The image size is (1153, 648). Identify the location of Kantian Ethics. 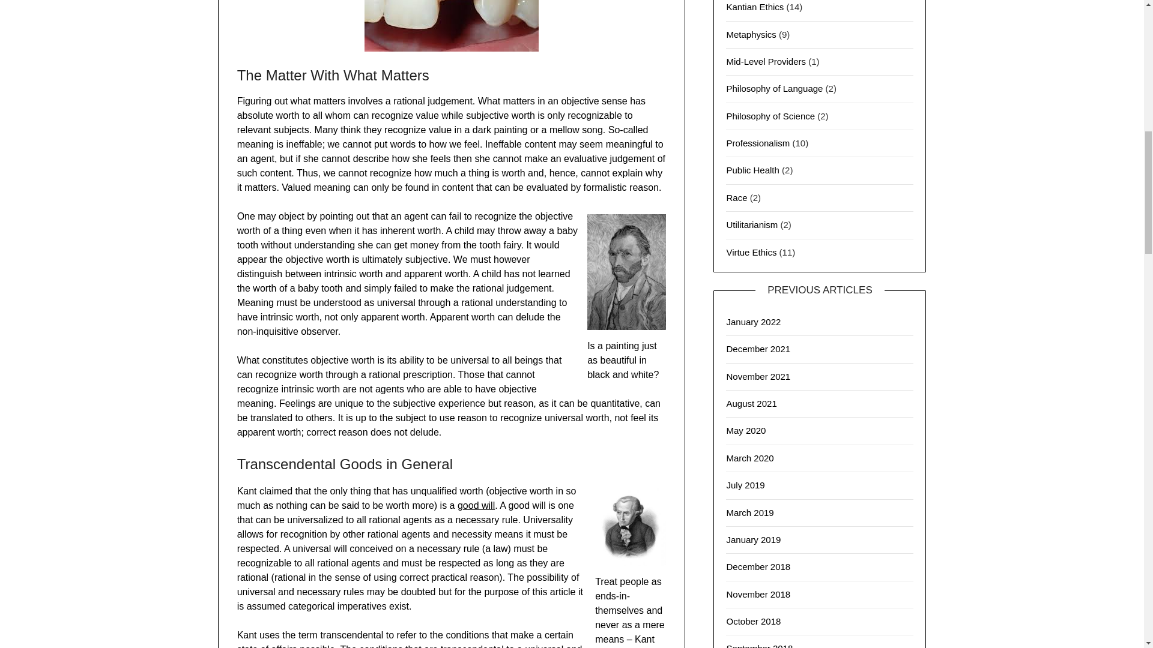
(755, 7).